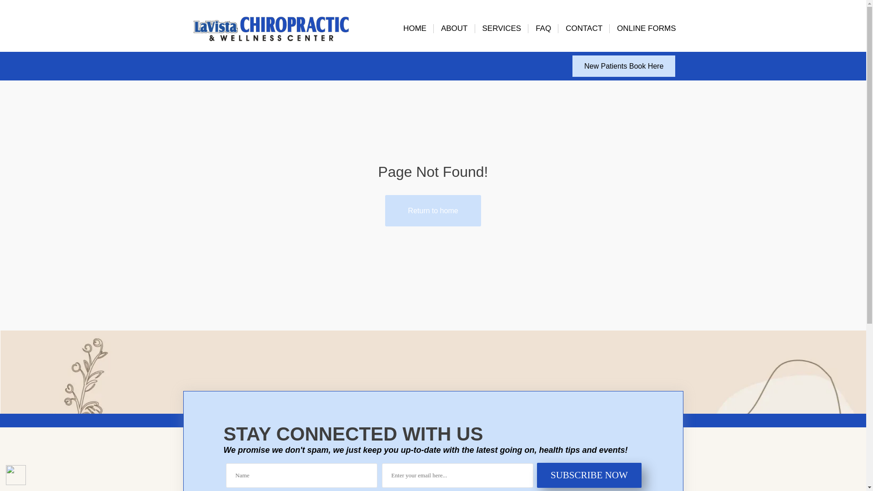 The image size is (873, 491). I want to click on SERVICES, so click(501, 28).